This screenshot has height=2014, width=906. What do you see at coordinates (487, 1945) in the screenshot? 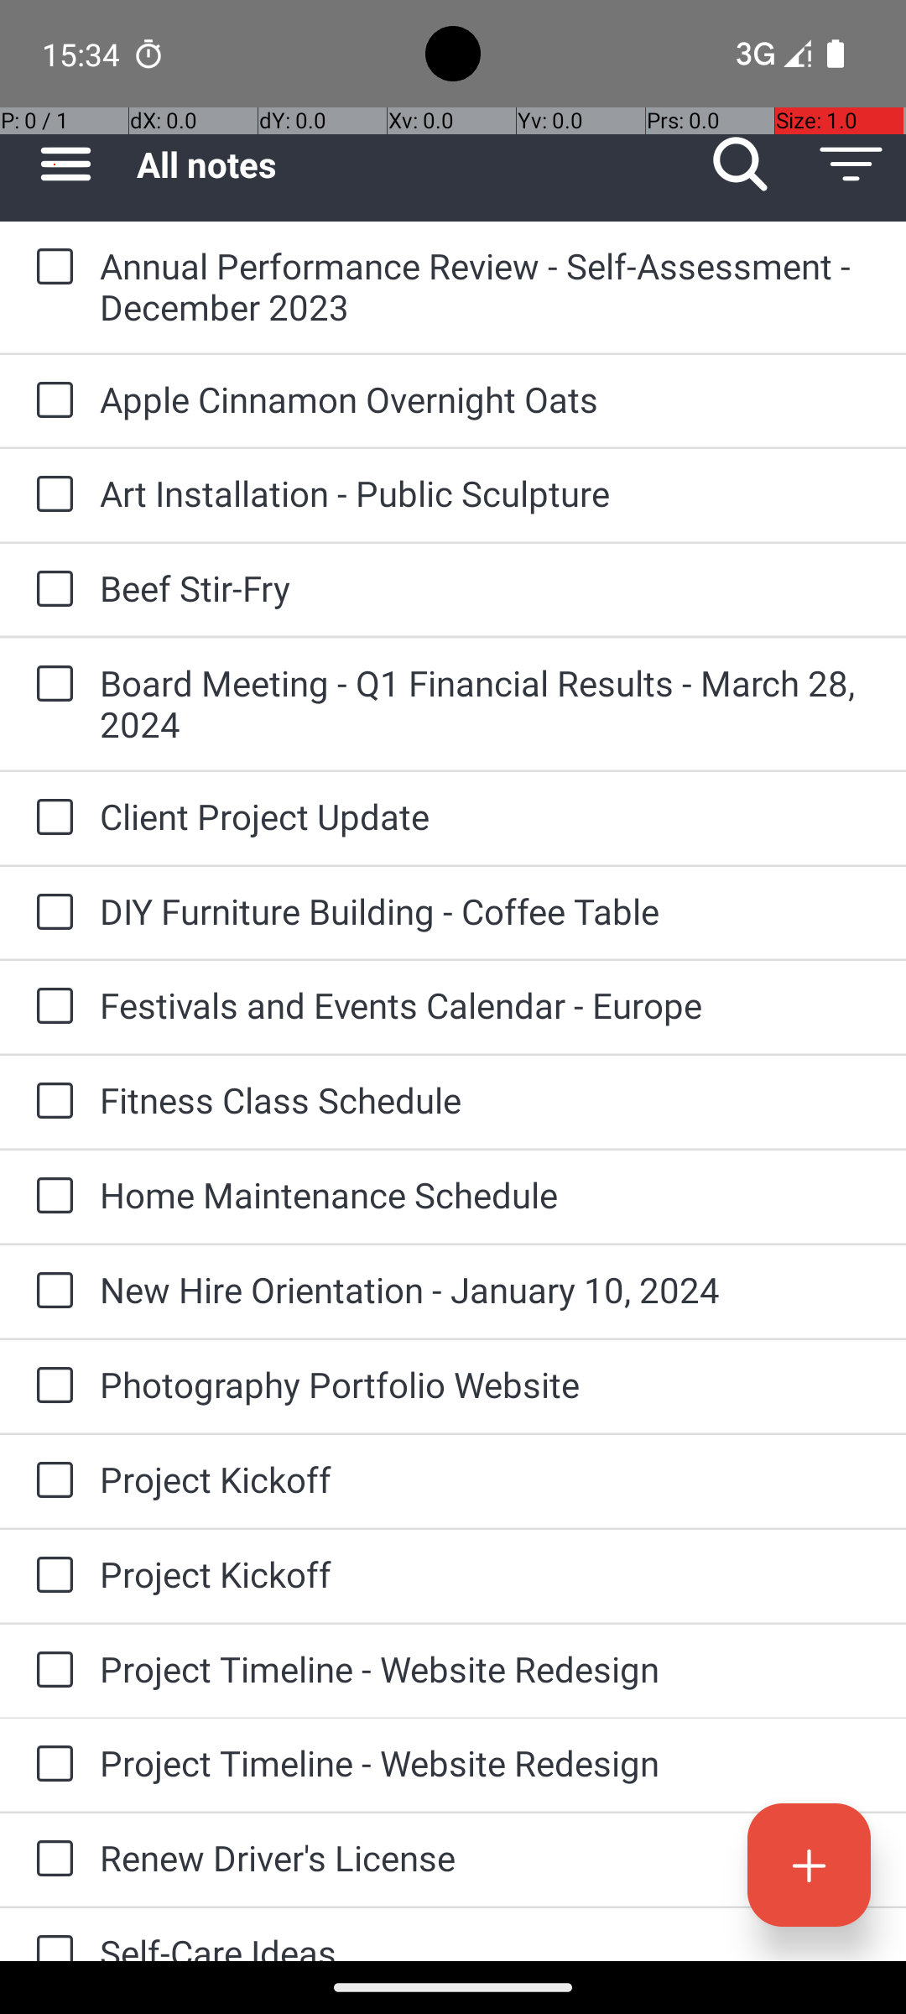
I see `Self-Care Ideas` at bounding box center [487, 1945].